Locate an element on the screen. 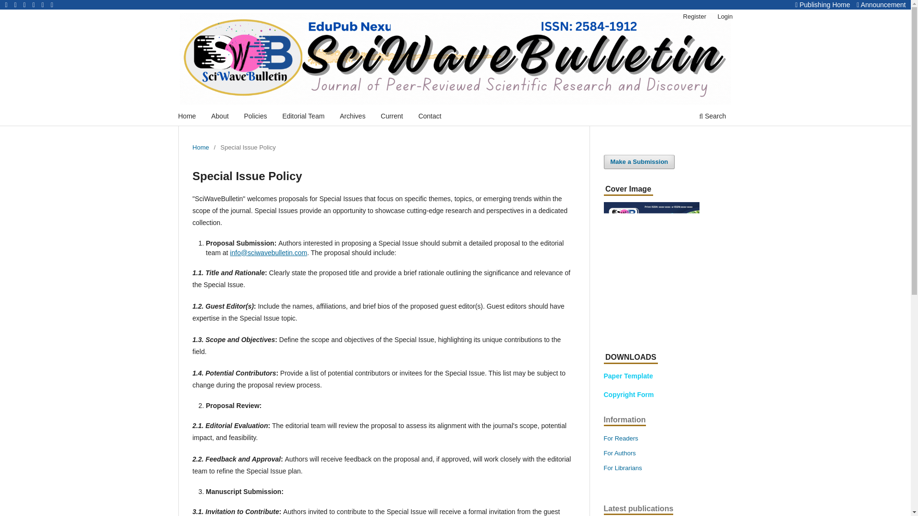 The image size is (918, 516). About is located at coordinates (220, 117).